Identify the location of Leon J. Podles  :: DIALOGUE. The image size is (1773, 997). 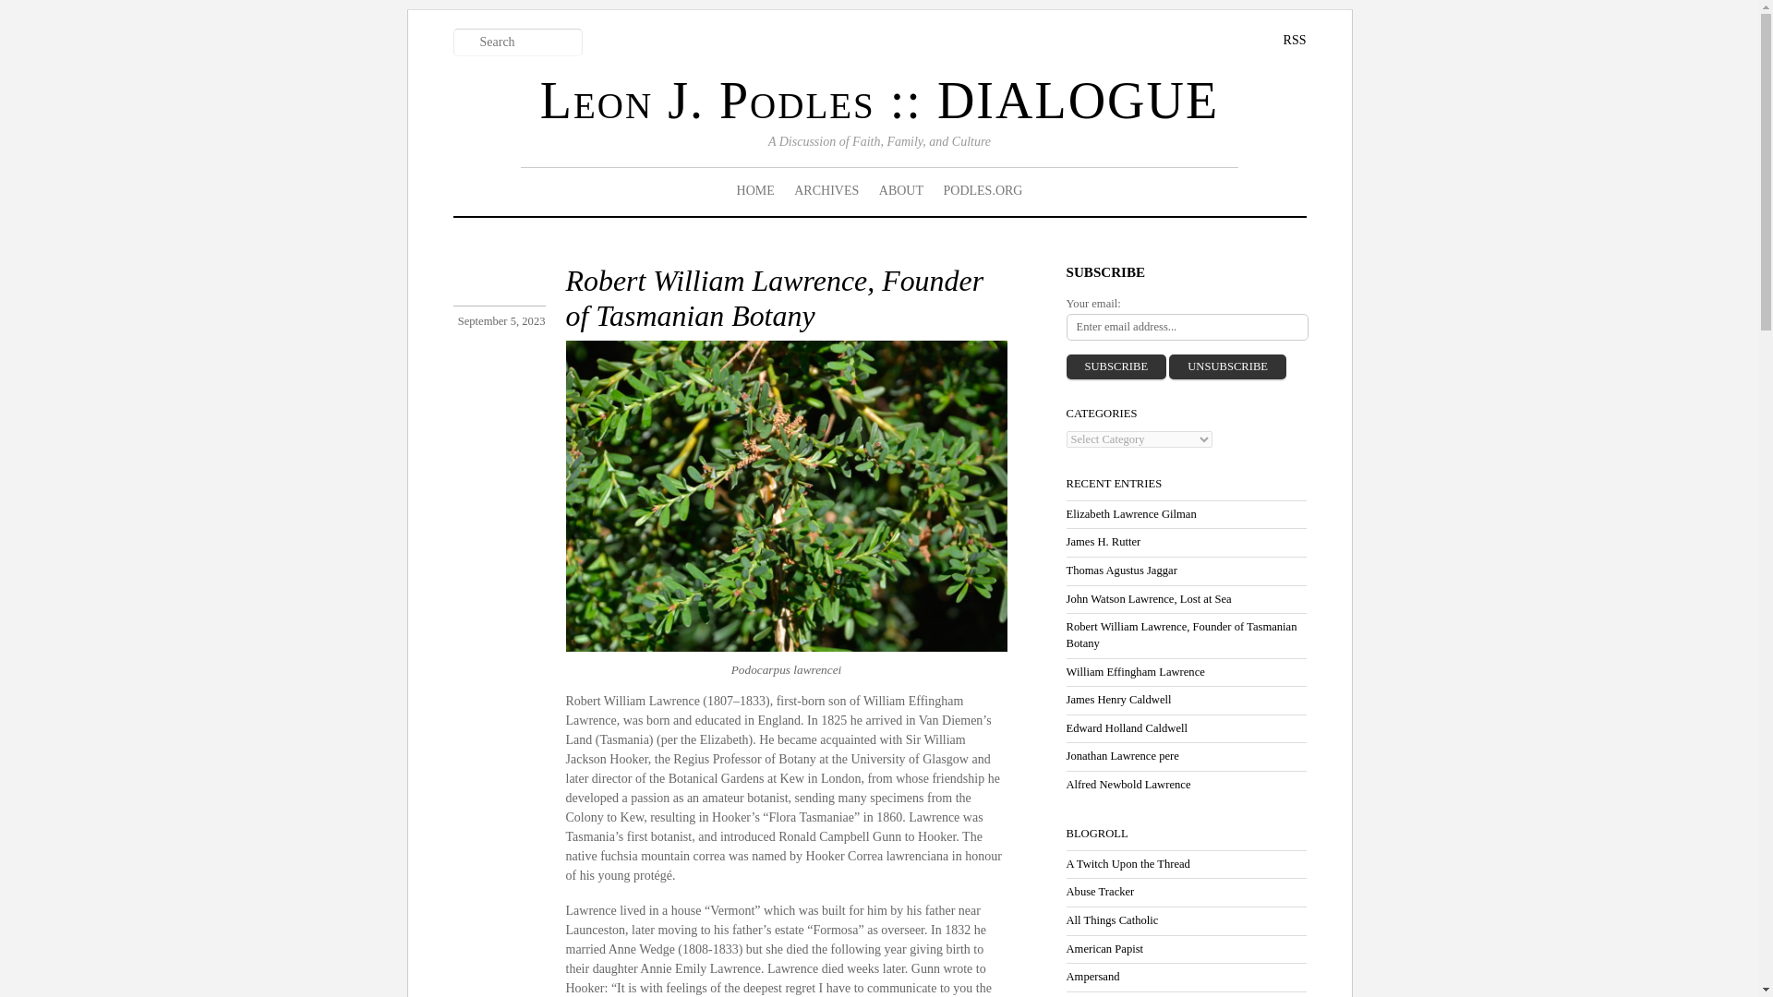
(879, 100).